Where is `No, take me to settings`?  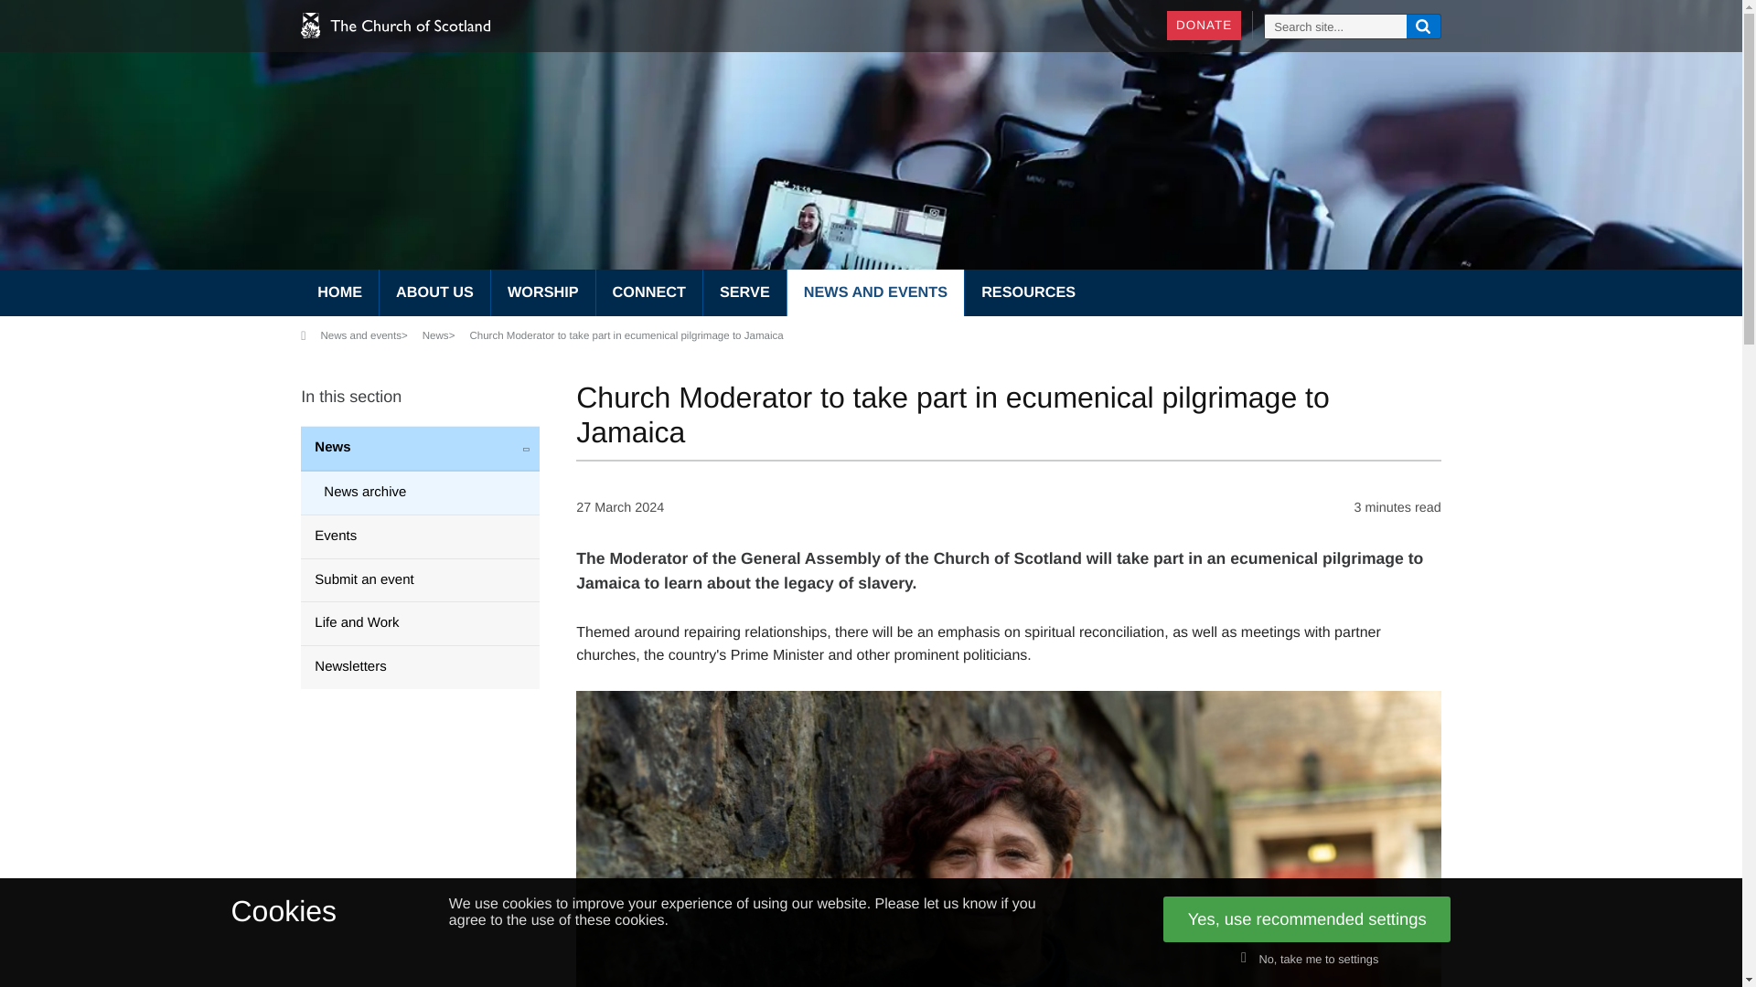
No, take me to settings is located at coordinates (1307, 960).